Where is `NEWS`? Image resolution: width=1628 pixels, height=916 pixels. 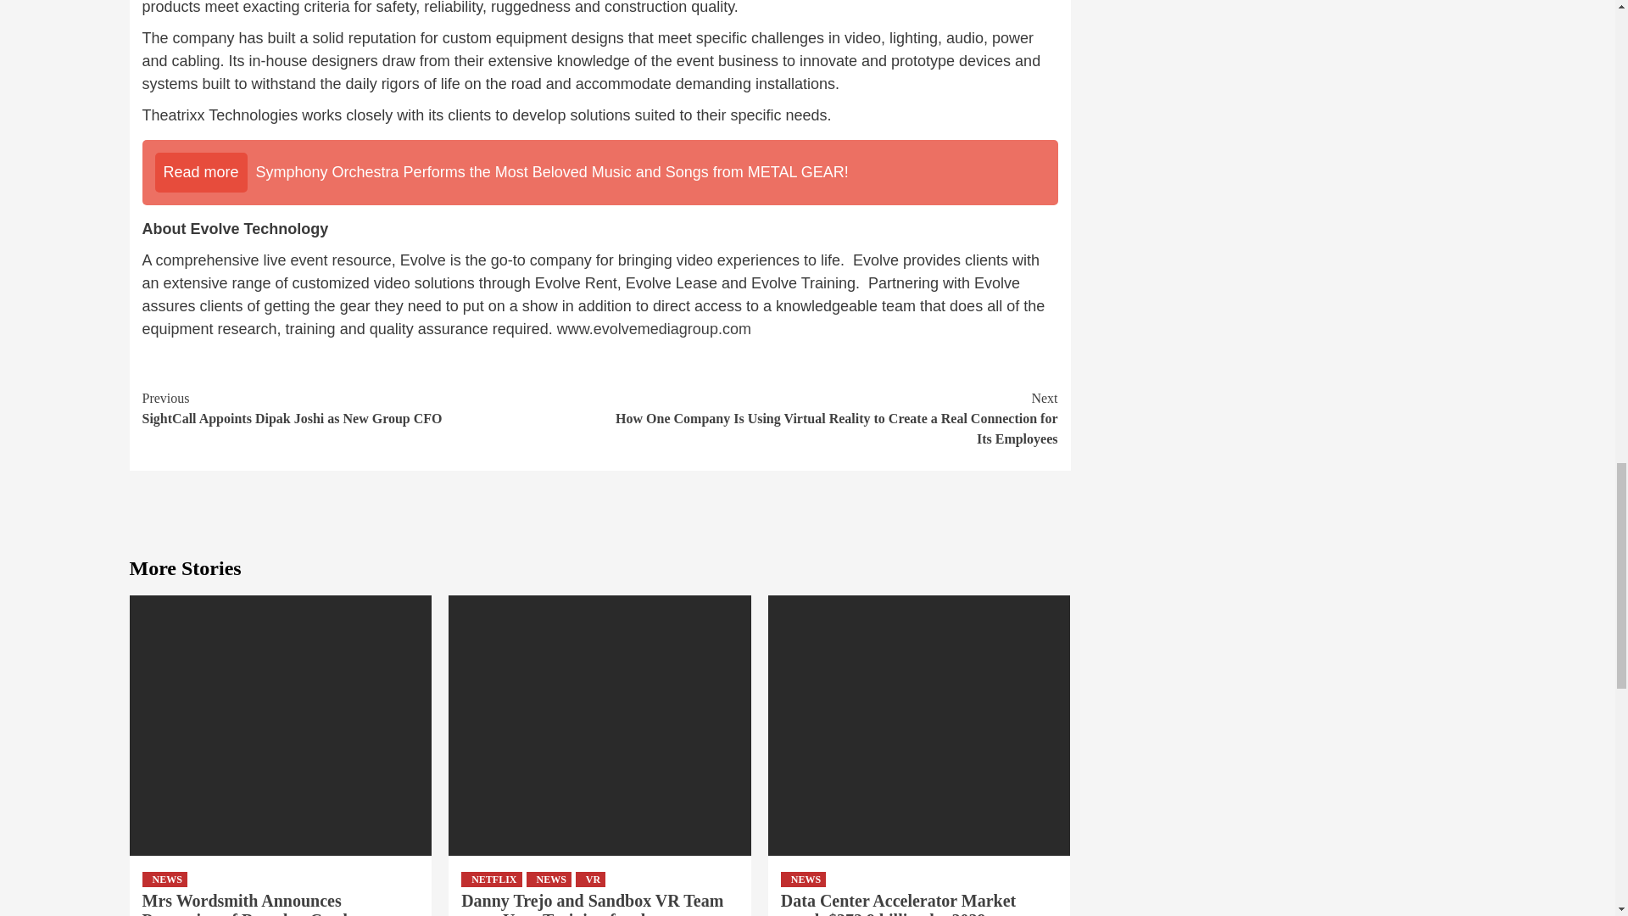
NEWS is located at coordinates (164, 880).